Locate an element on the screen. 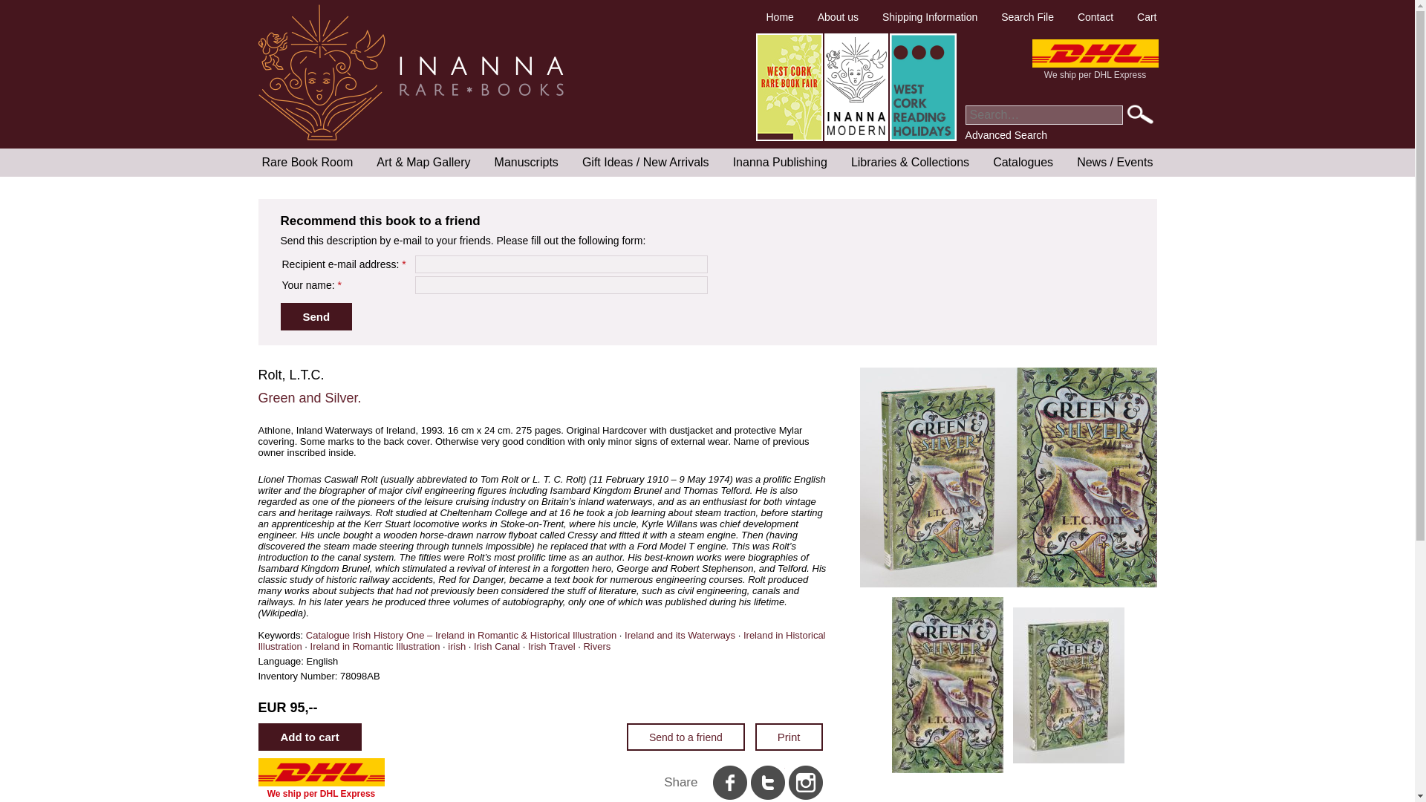 This screenshot has width=1426, height=802. Search File is located at coordinates (1026, 17).